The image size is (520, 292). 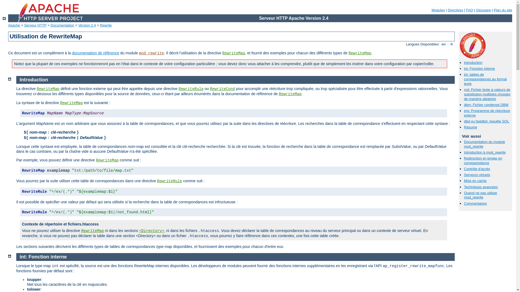 What do you see at coordinates (477, 175) in the screenshot?
I see `Serveurs virtuels` at bounding box center [477, 175].